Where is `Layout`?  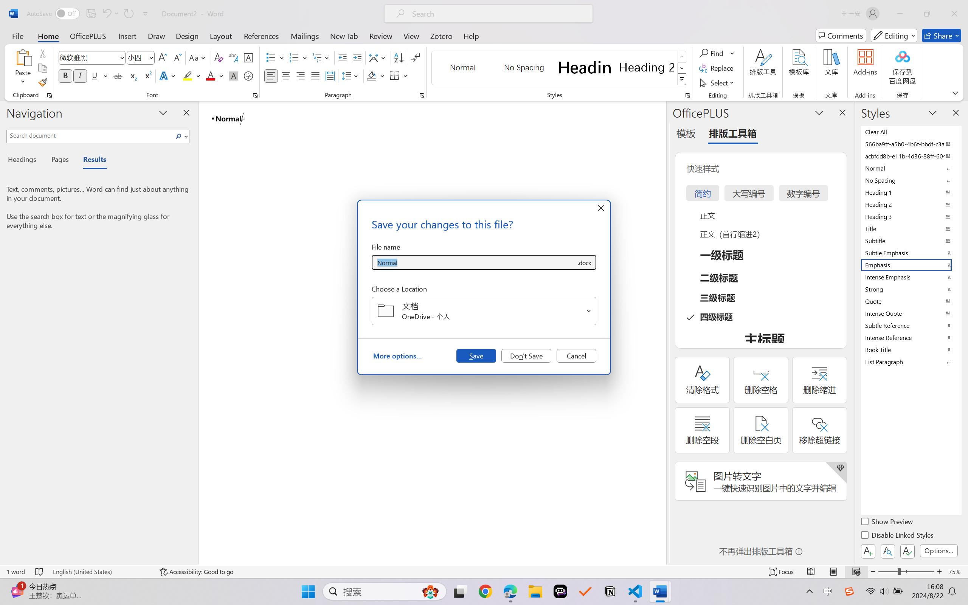 Layout is located at coordinates (221, 36).